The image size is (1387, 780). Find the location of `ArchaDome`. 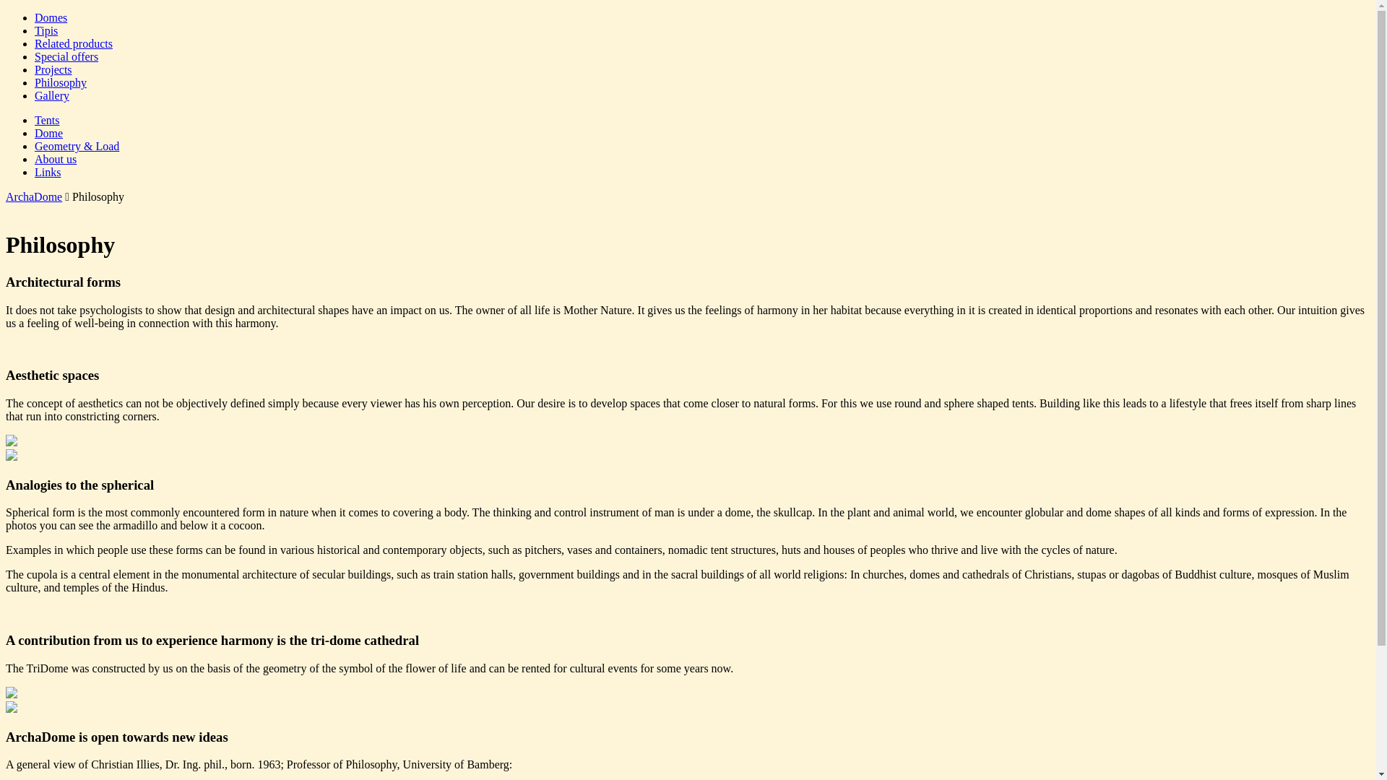

ArchaDome is located at coordinates (34, 196).